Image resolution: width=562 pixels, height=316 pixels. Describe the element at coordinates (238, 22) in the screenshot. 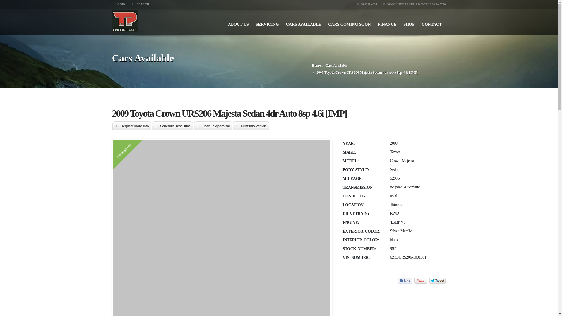

I see `ABOUT US` at that location.